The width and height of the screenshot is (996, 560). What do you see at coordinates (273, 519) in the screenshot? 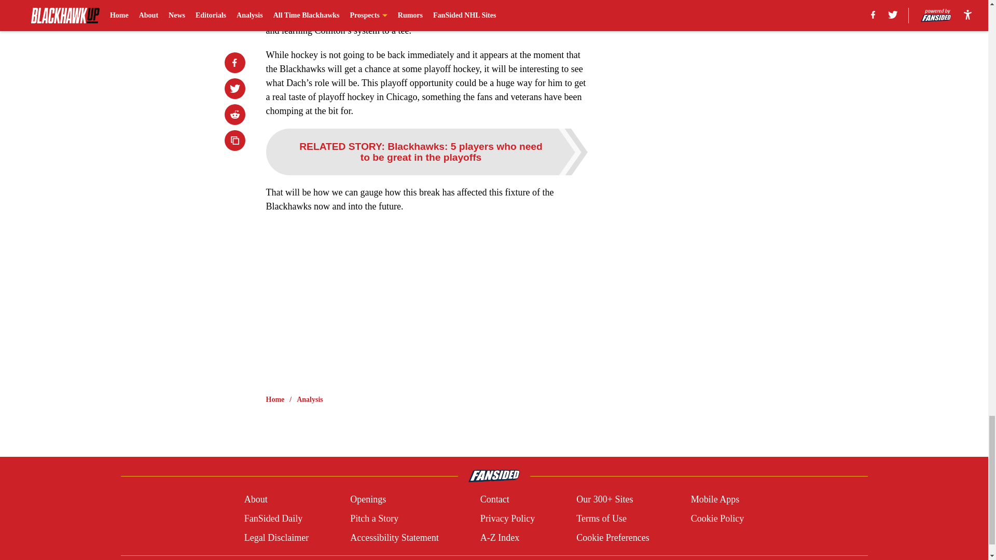
I see `FanSided Daily` at bounding box center [273, 519].